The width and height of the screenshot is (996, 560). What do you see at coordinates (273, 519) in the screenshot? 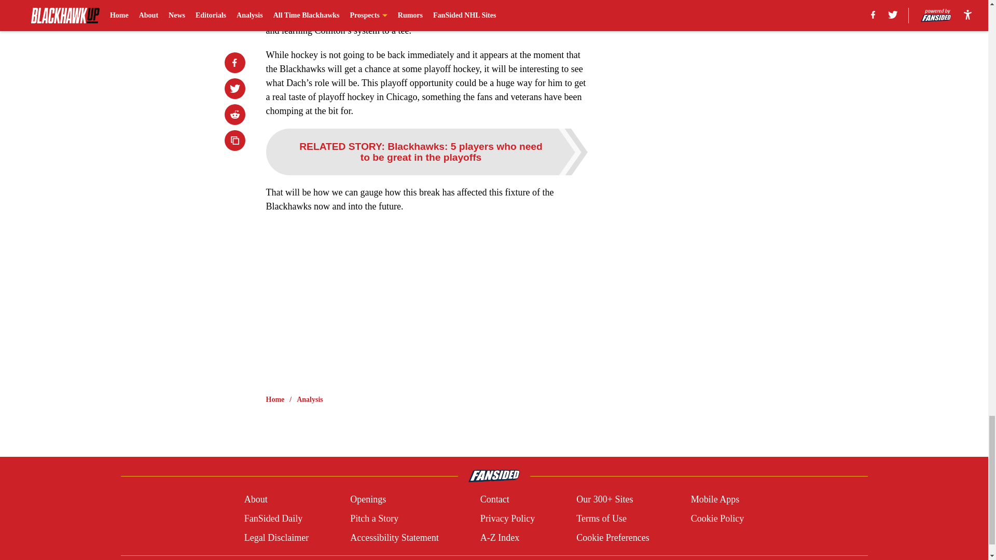
I see `FanSided Daily` at bounding box center [273, 519].